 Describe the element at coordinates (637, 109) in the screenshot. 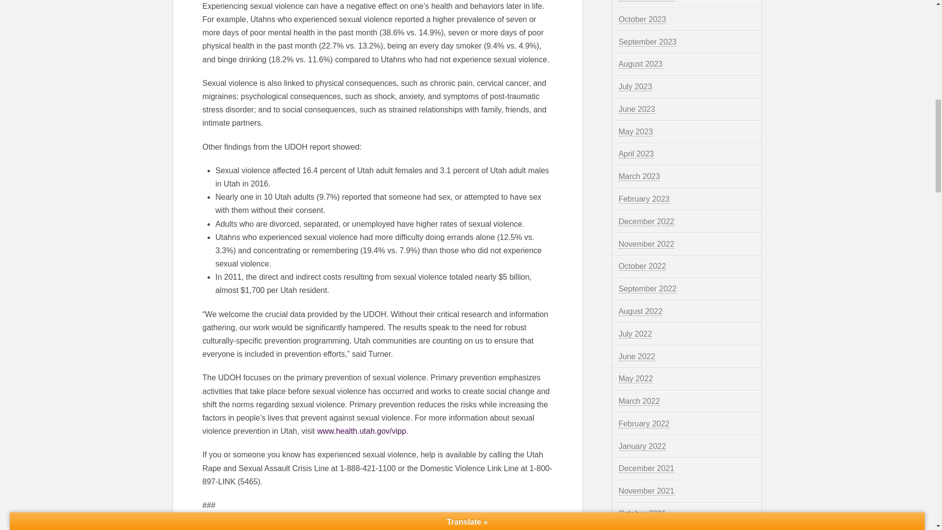

I see `June 2023` at that location.